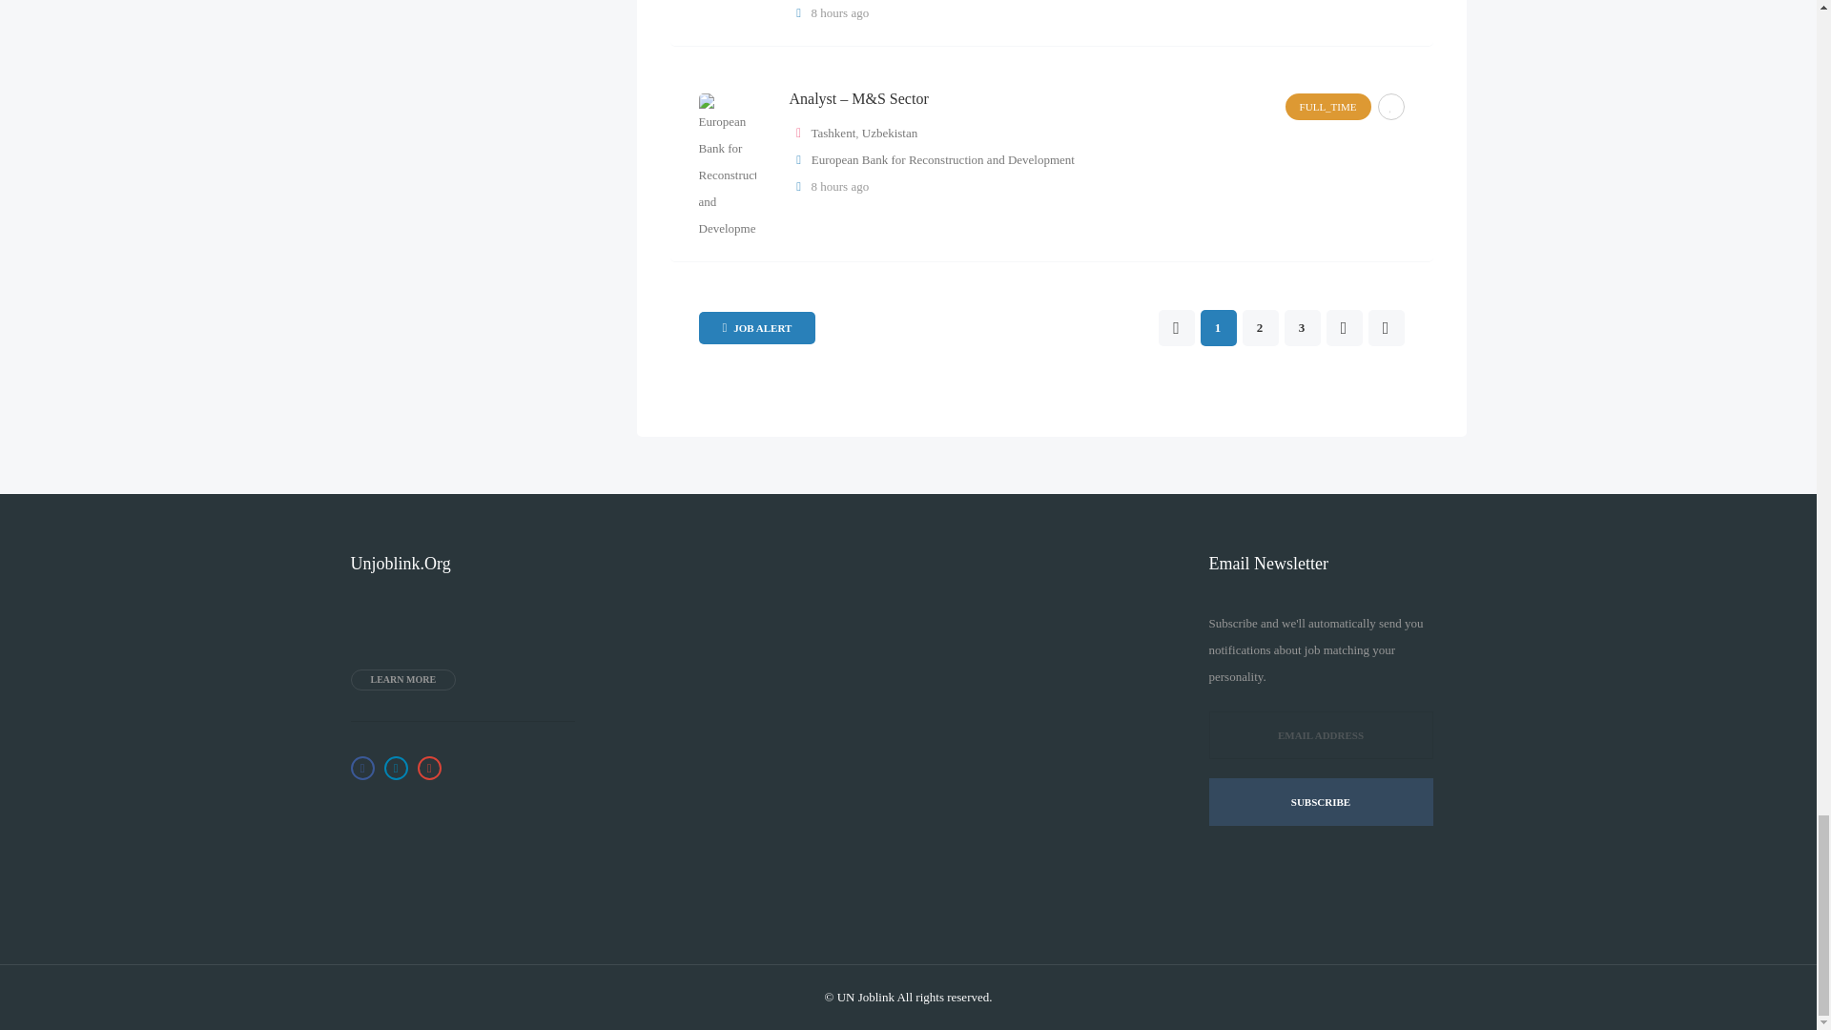 The height and width of the screenshot is (1030, 1831). I want to click on Facebook, so click(362, 767).